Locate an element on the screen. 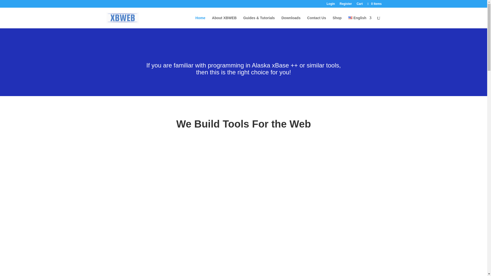 This screenshot has height=276, width=491. About XBWEB is located at coordinates (224, 22).